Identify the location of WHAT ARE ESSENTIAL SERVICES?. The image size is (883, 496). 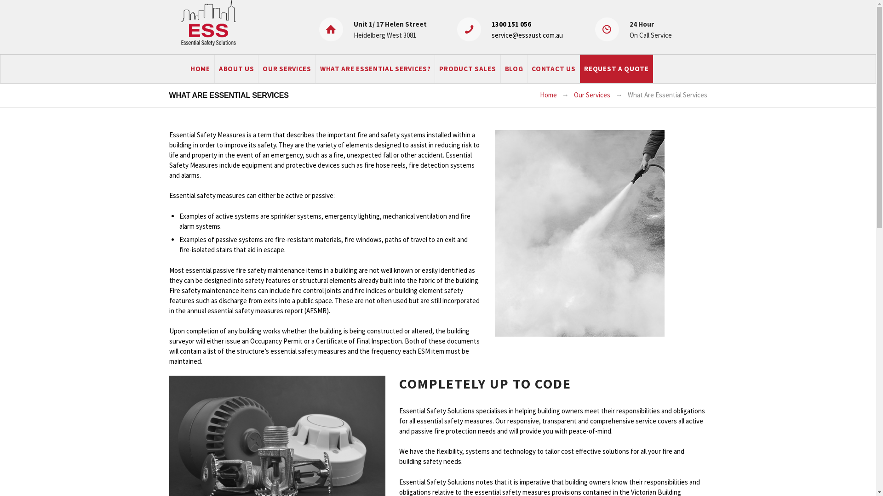
(375, 69).